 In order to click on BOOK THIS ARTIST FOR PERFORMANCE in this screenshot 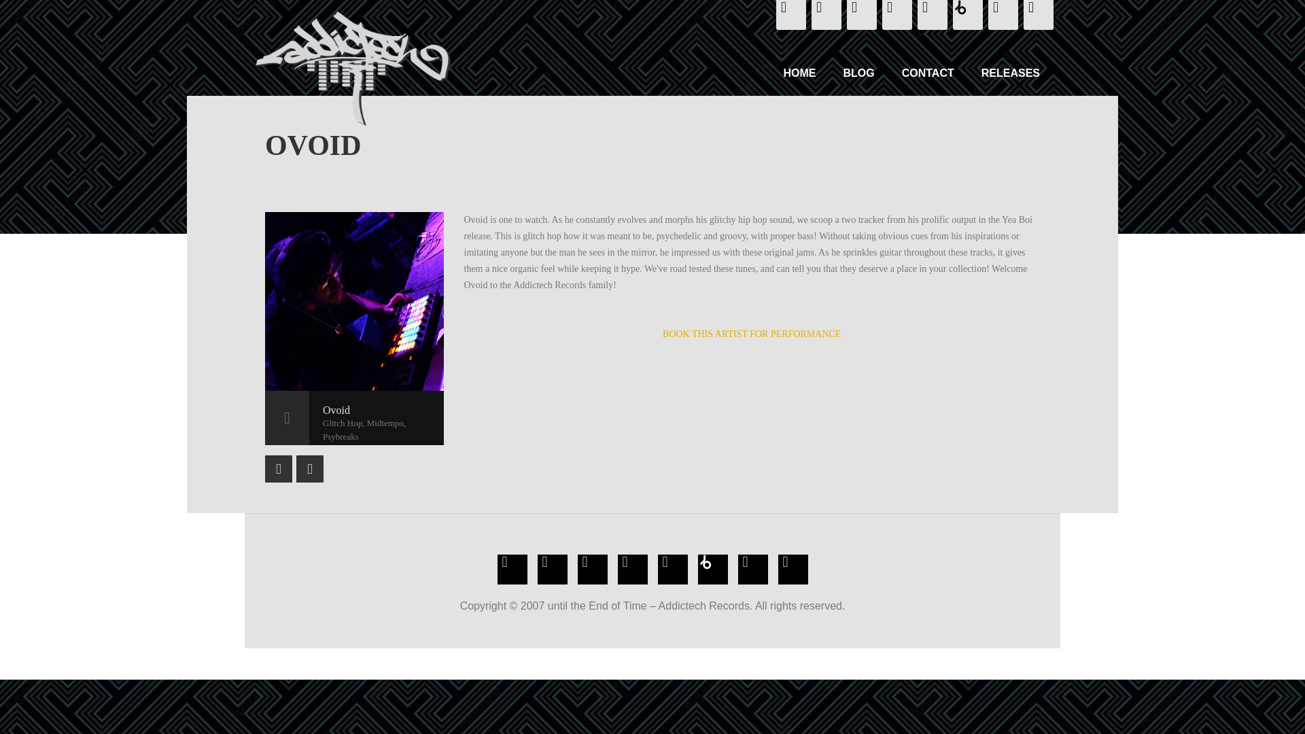, I will do `click(752, 333)`.